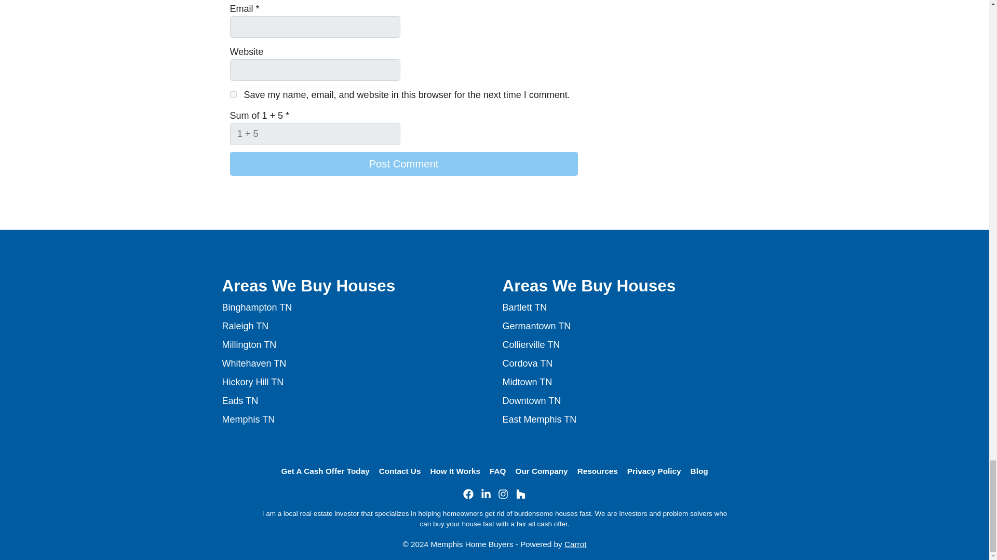 The width and height of the screenshot is (997, 560). Describe the element at coordinates (403, 164) in the screenshot. I see `Post Comment` at that location.